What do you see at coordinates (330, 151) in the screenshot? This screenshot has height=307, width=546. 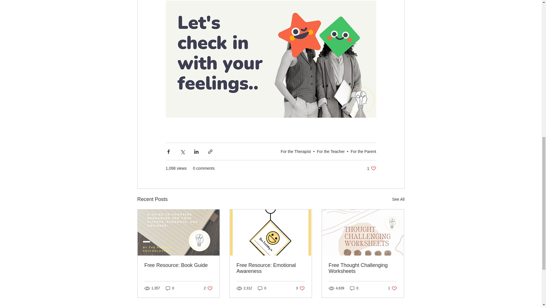 I see `Free Resource: Emotional Awareness` at bounding box center [330, 151].